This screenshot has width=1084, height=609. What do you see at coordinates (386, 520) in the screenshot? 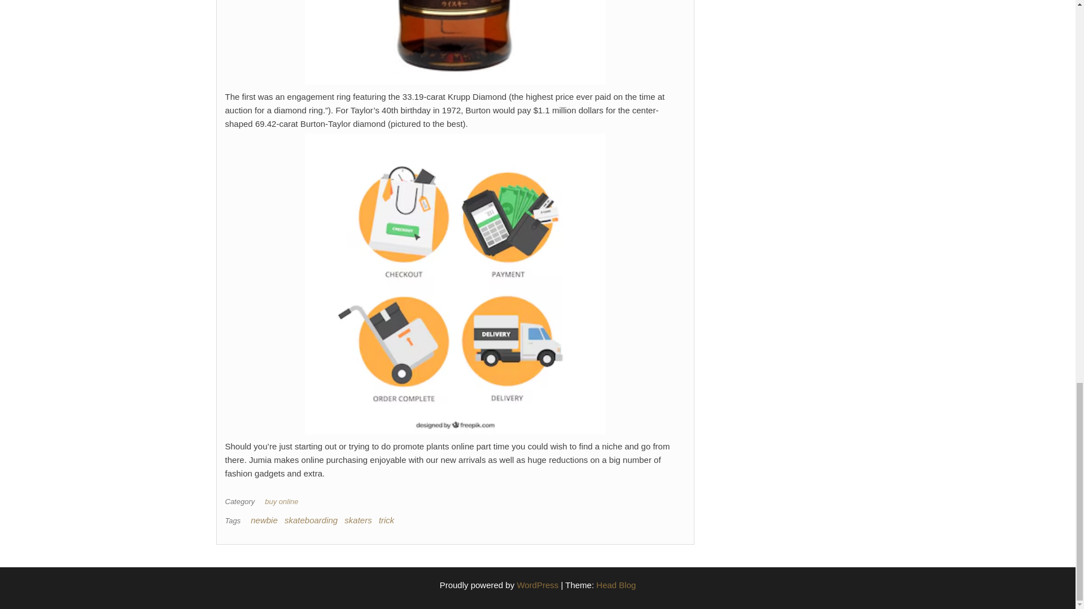
I see `trick` at bounding box center [386, 520].